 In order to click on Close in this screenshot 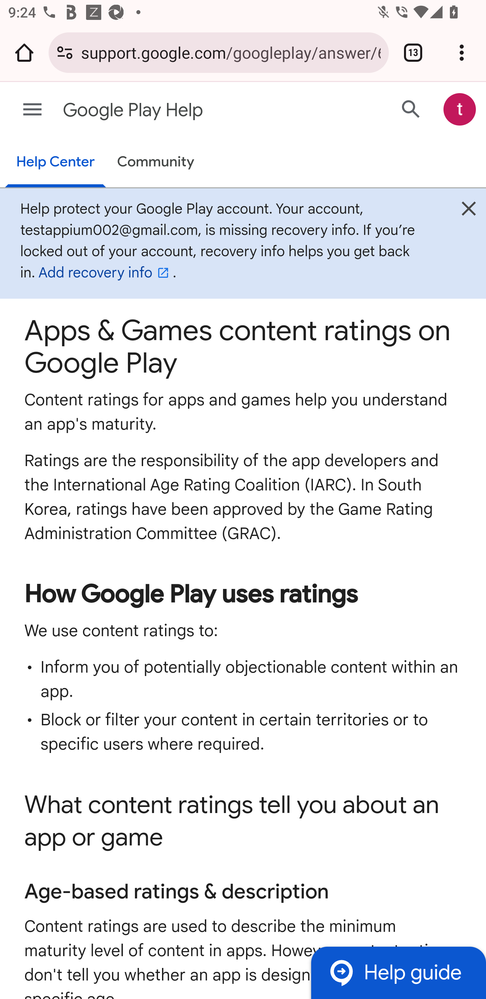, I will do `click(469, 212)`.